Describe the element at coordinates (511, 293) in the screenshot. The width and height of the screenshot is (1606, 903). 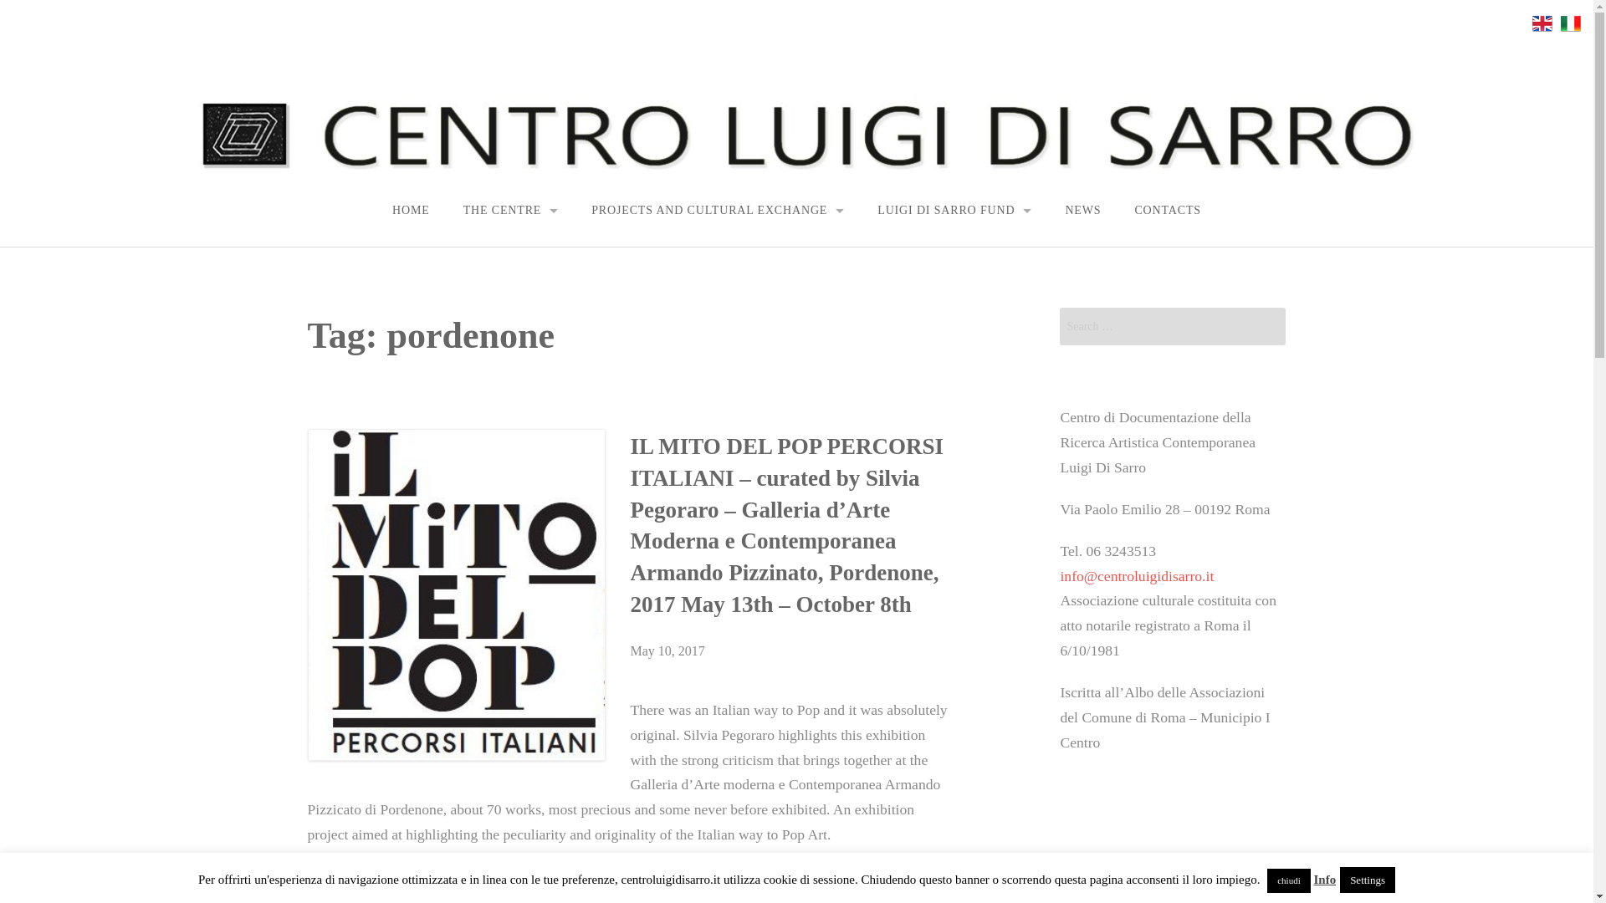
I see `HISTORY` at that location.